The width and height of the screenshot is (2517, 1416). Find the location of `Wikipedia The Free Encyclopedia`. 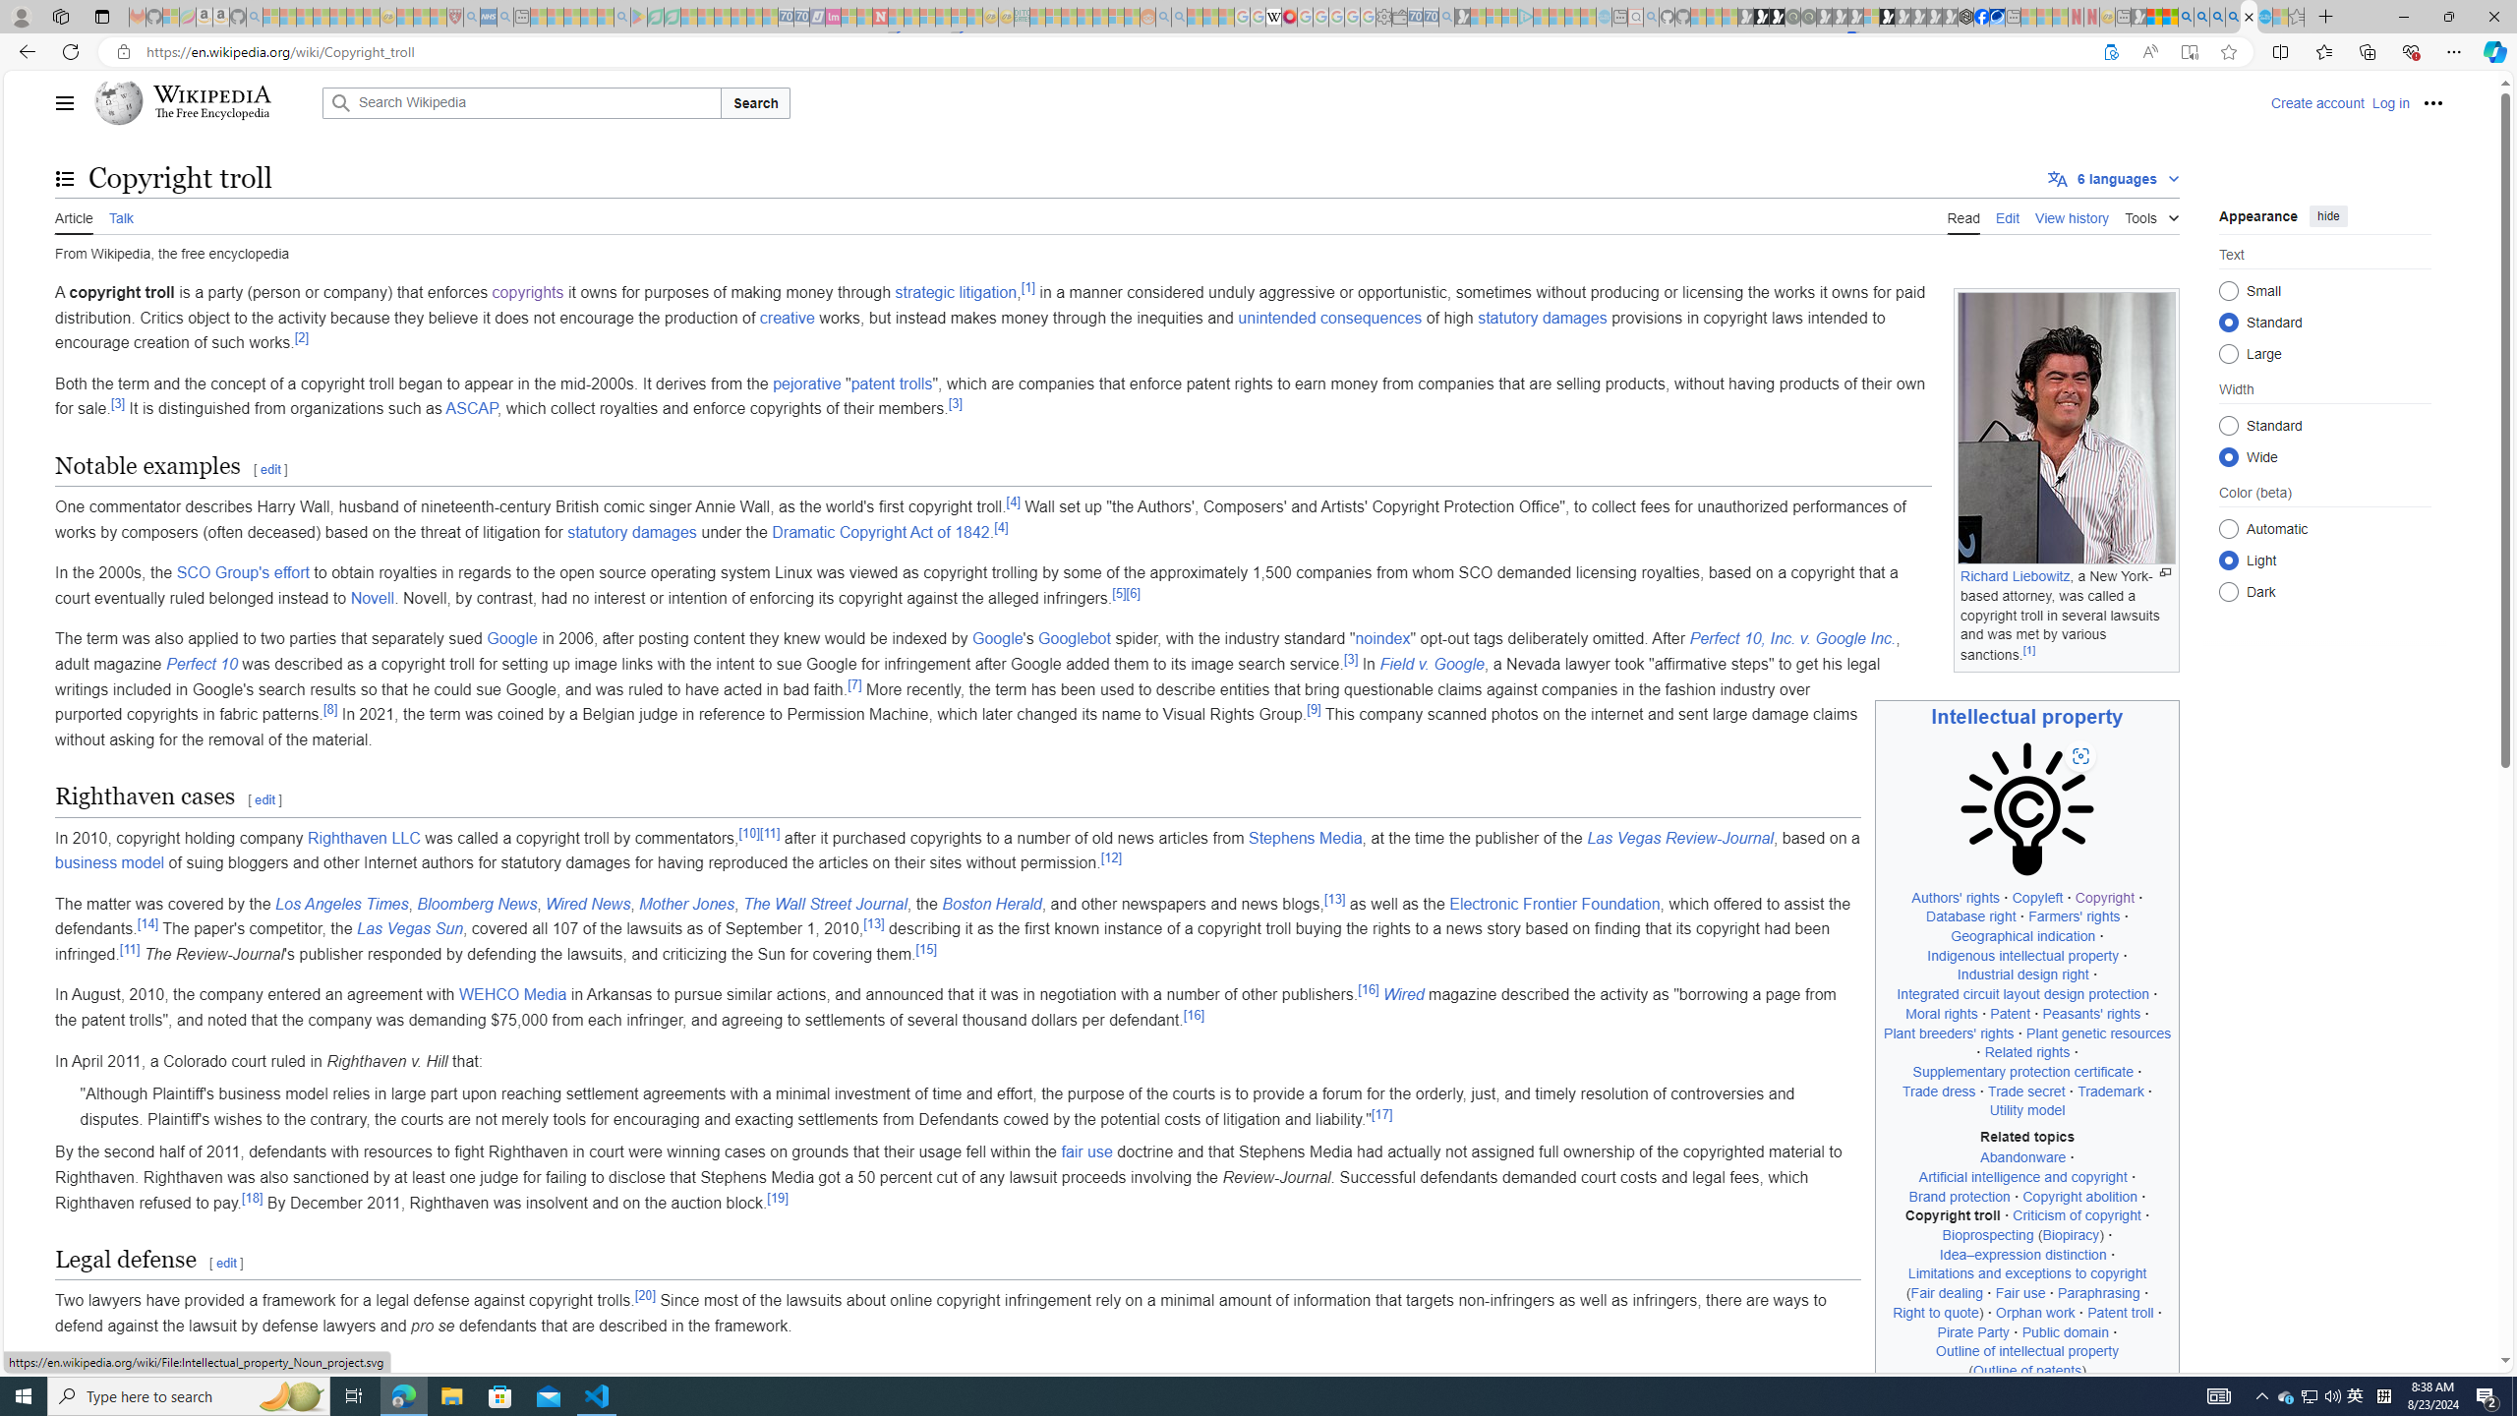

Wikipedia The Free Encyclopedia is located at coordinates (204, 102).